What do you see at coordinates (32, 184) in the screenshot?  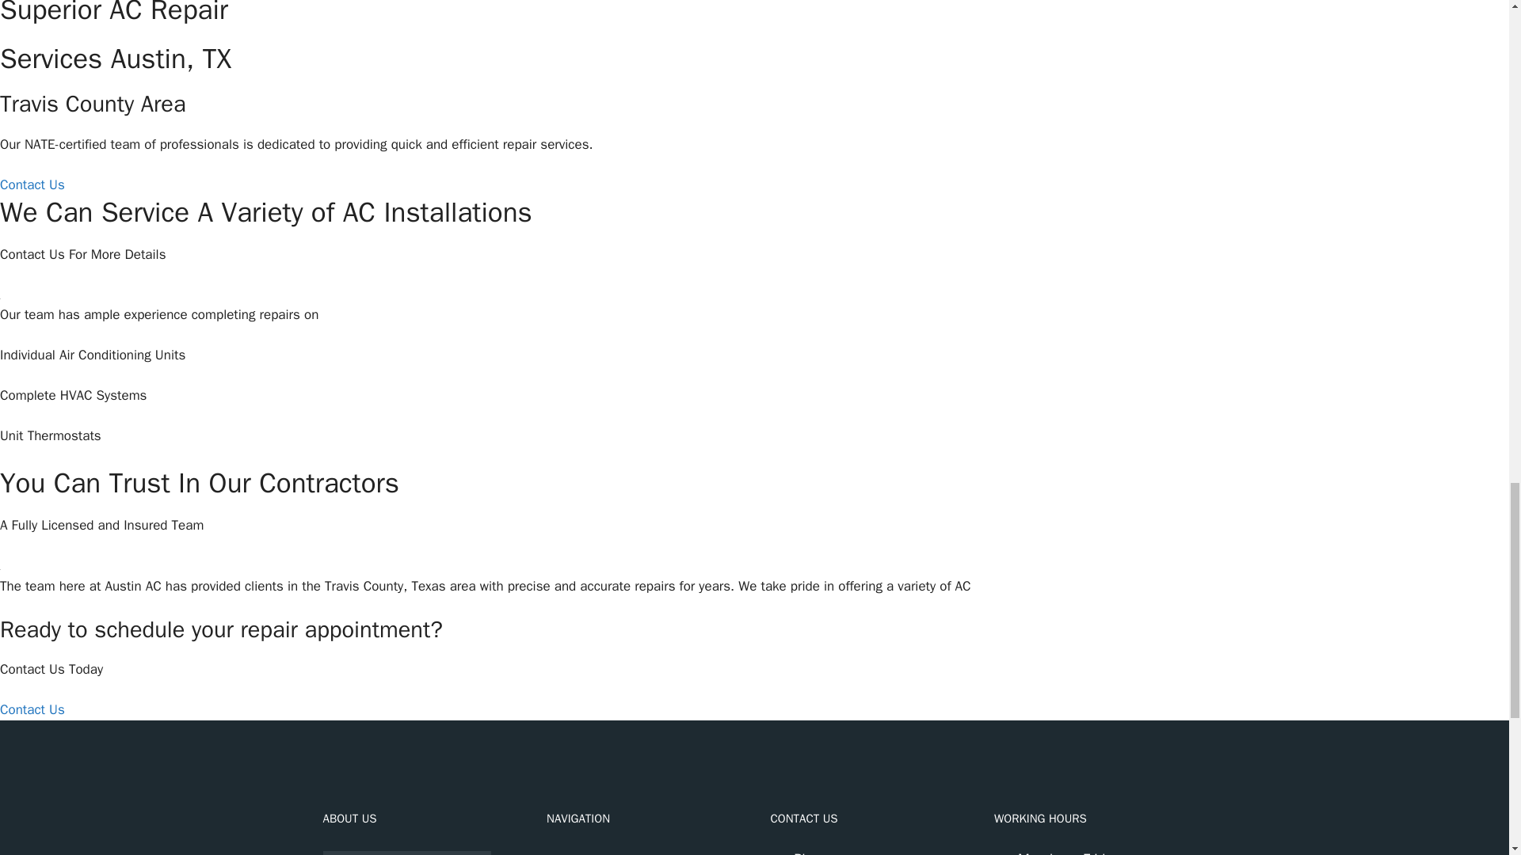 I see `Contact Us` at bounding box center [32, 184].